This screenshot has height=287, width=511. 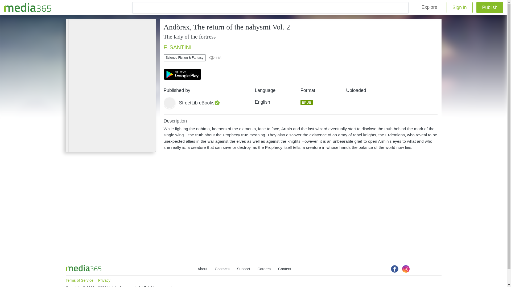 I want to click on Content, so click(x=285, y=269).